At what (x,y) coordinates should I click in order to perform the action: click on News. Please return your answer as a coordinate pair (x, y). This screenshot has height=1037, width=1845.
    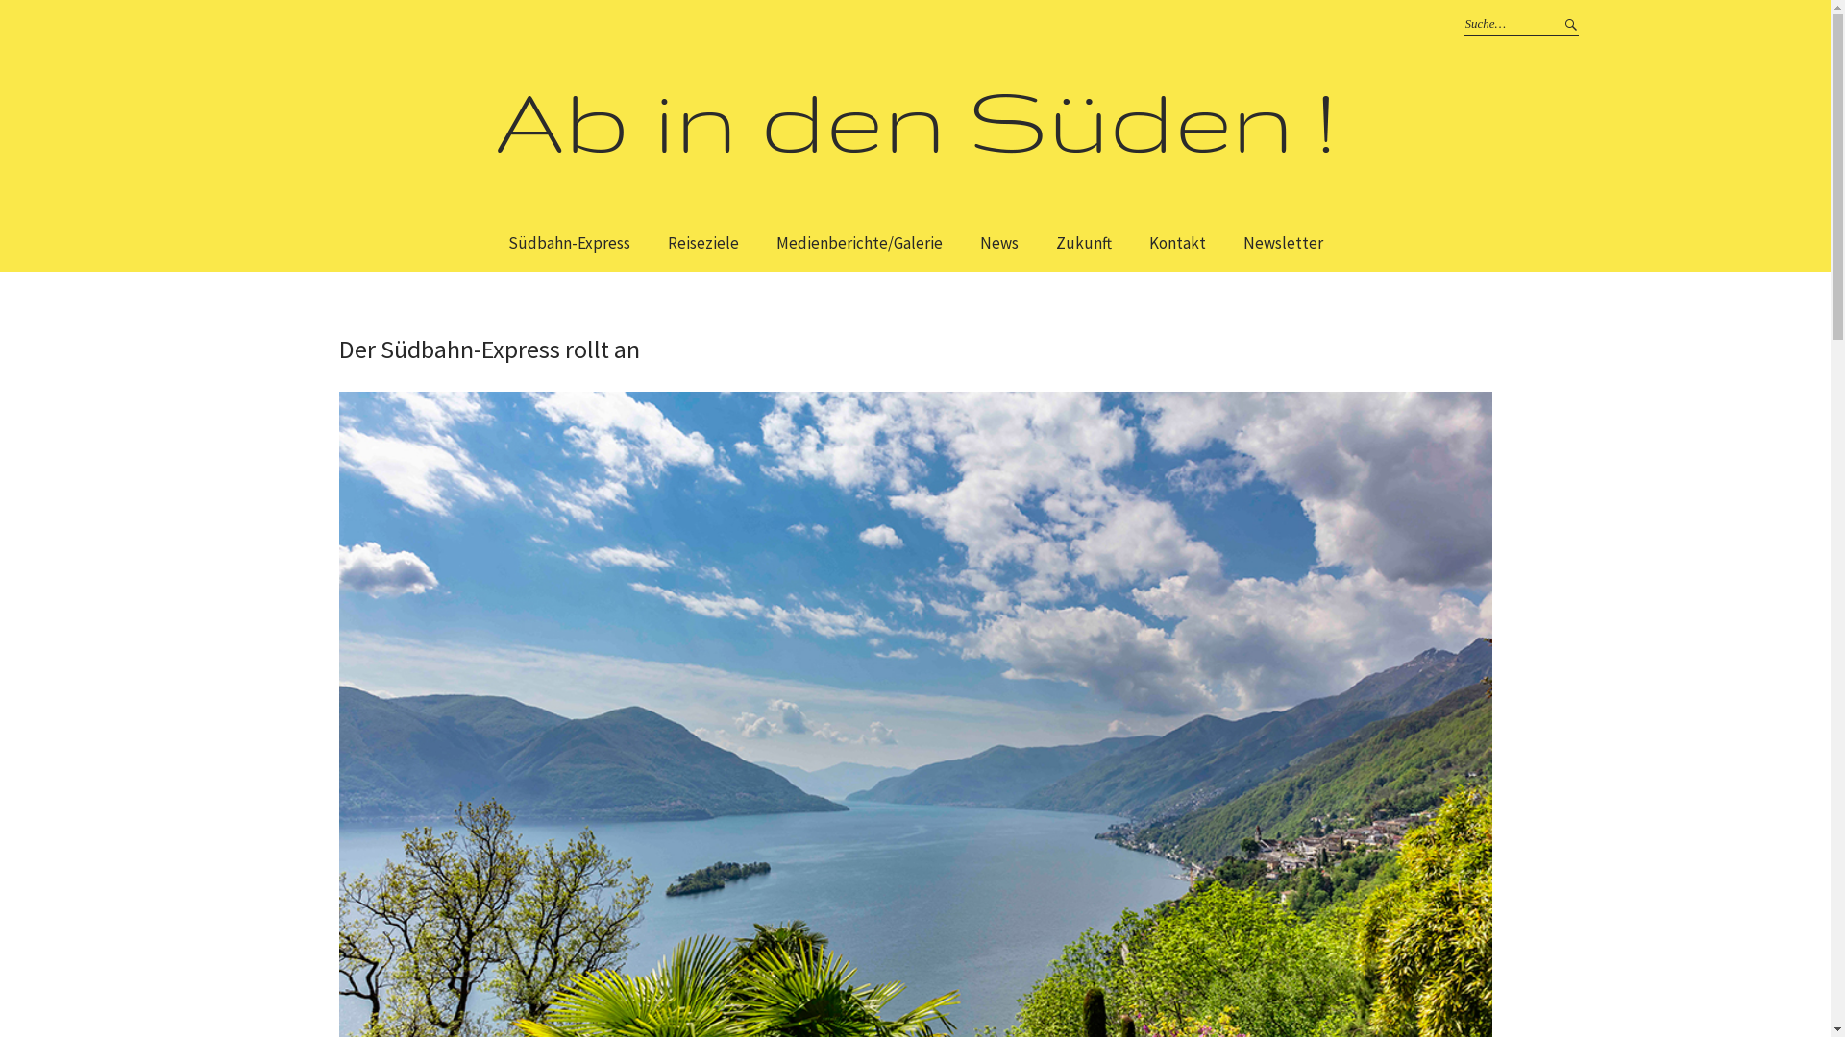
    Looking at the image, I should click on (999, 244).